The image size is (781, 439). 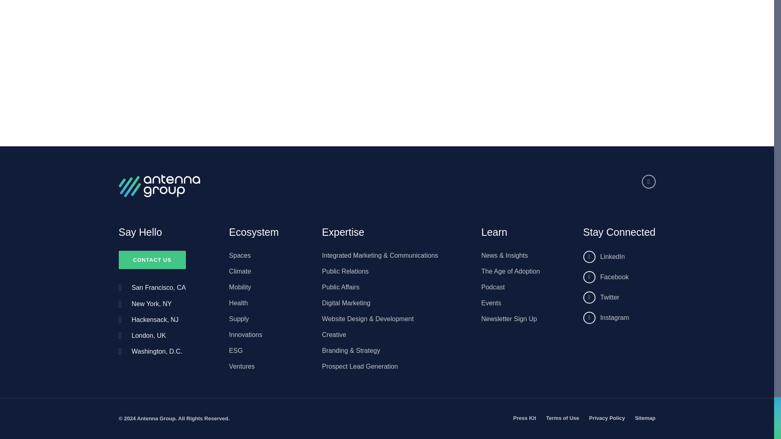 I want to click on facebook, so click(x=620, y=277).